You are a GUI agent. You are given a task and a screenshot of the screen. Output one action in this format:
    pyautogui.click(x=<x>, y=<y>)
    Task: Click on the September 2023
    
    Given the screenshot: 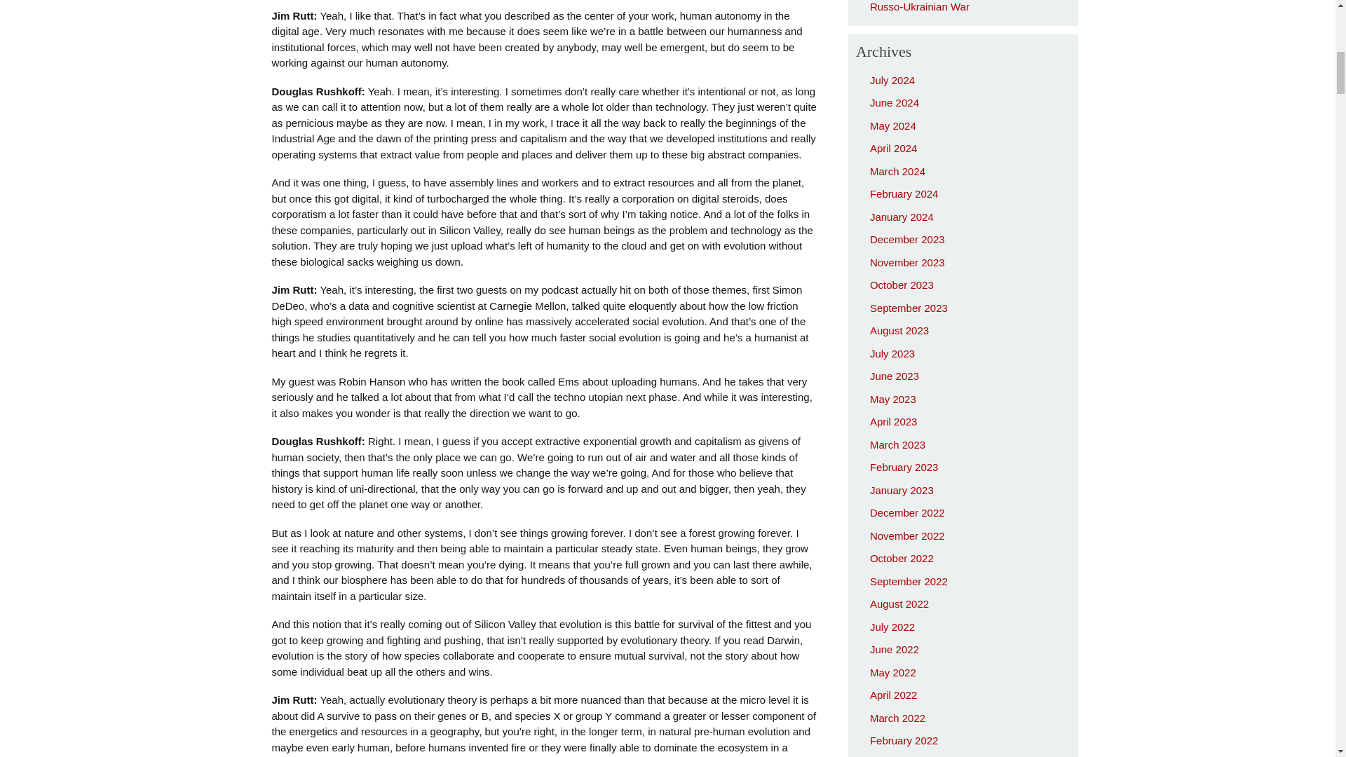 What is the action you would take?
    pyautogui.click(x=909, y=308)
    